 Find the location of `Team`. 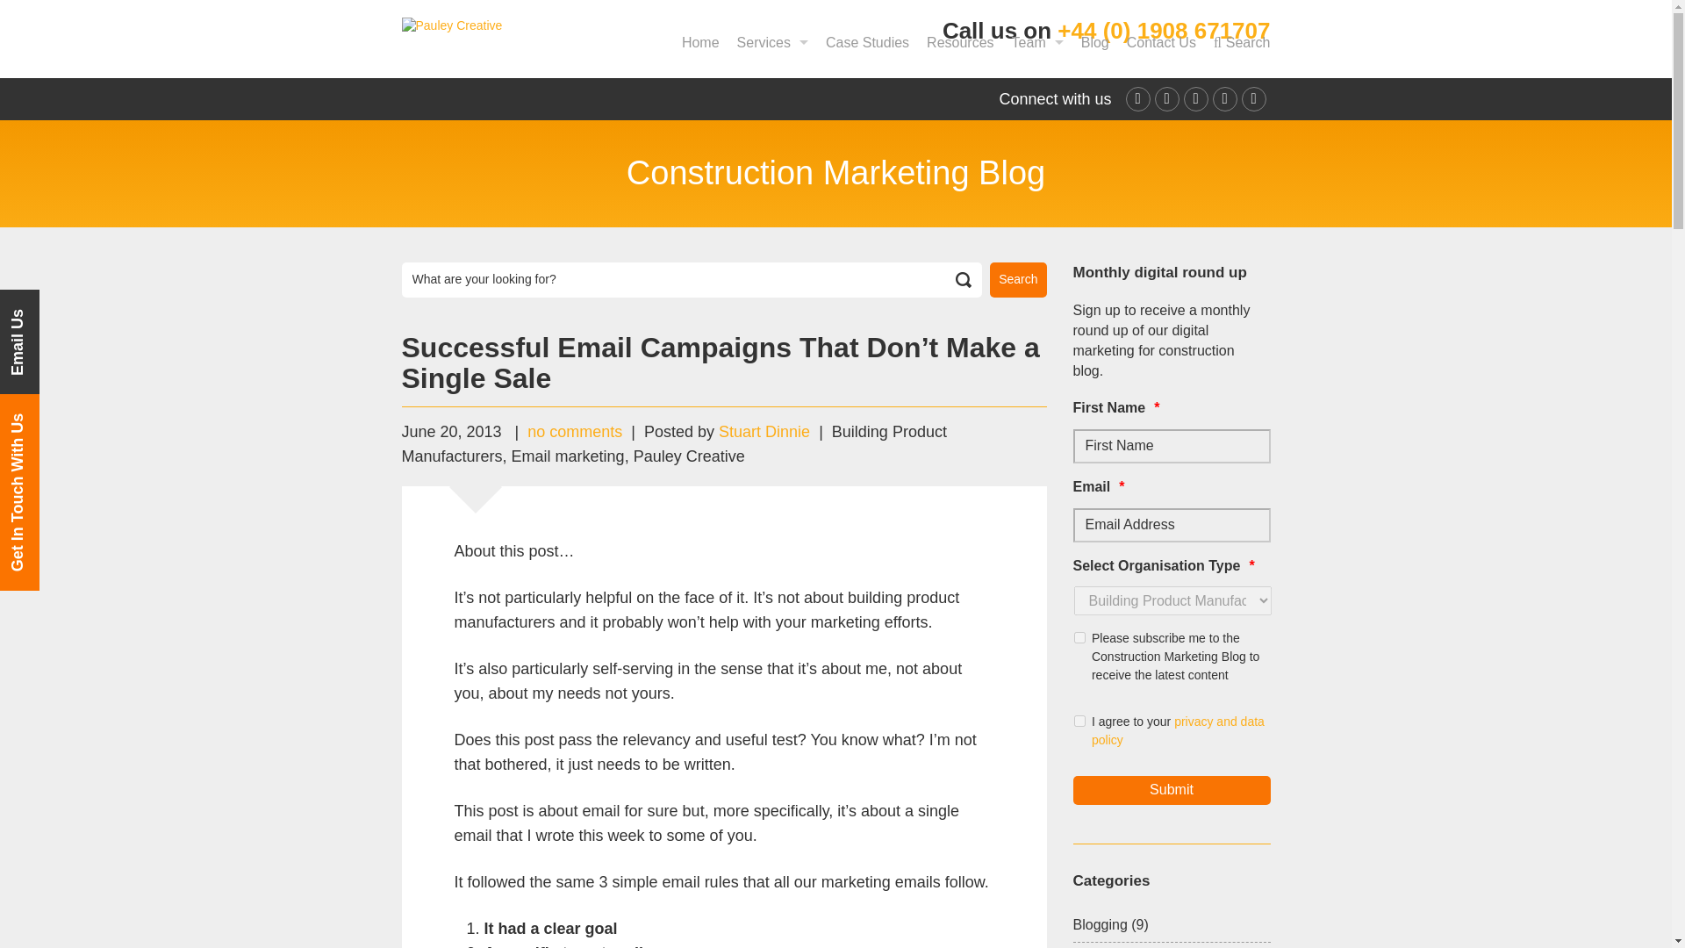

Team is located at coordinates (1037, 44).